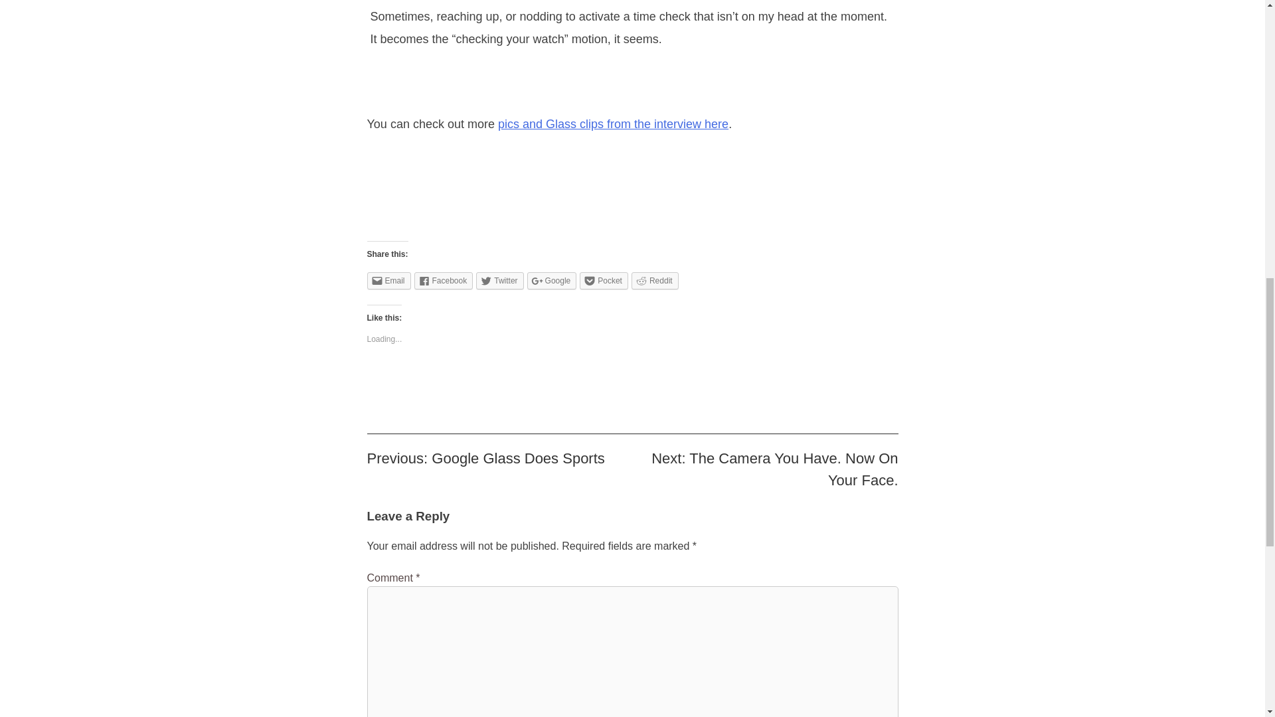  Describe the element at coordinates (444, 281) in the screenshot. I see `Facebook` at that location.